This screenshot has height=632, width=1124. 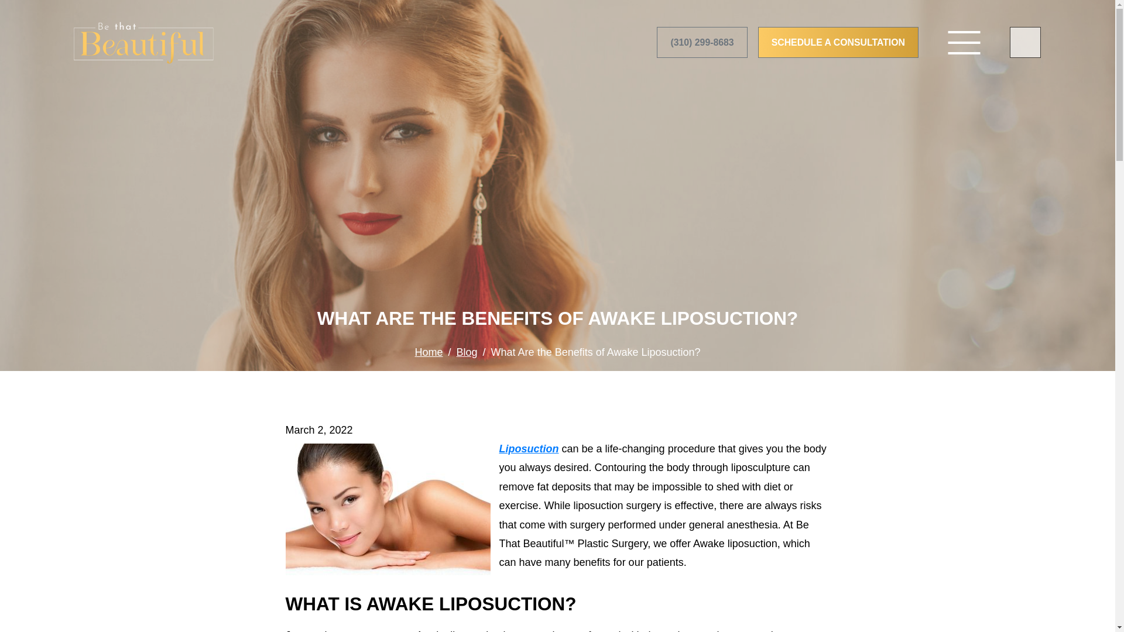 What do you see at coordinates (529, 448) in the screenshot?
I see `Beverly Hills CA Liposuction Surgery near me` at bounding box center [529, 448].